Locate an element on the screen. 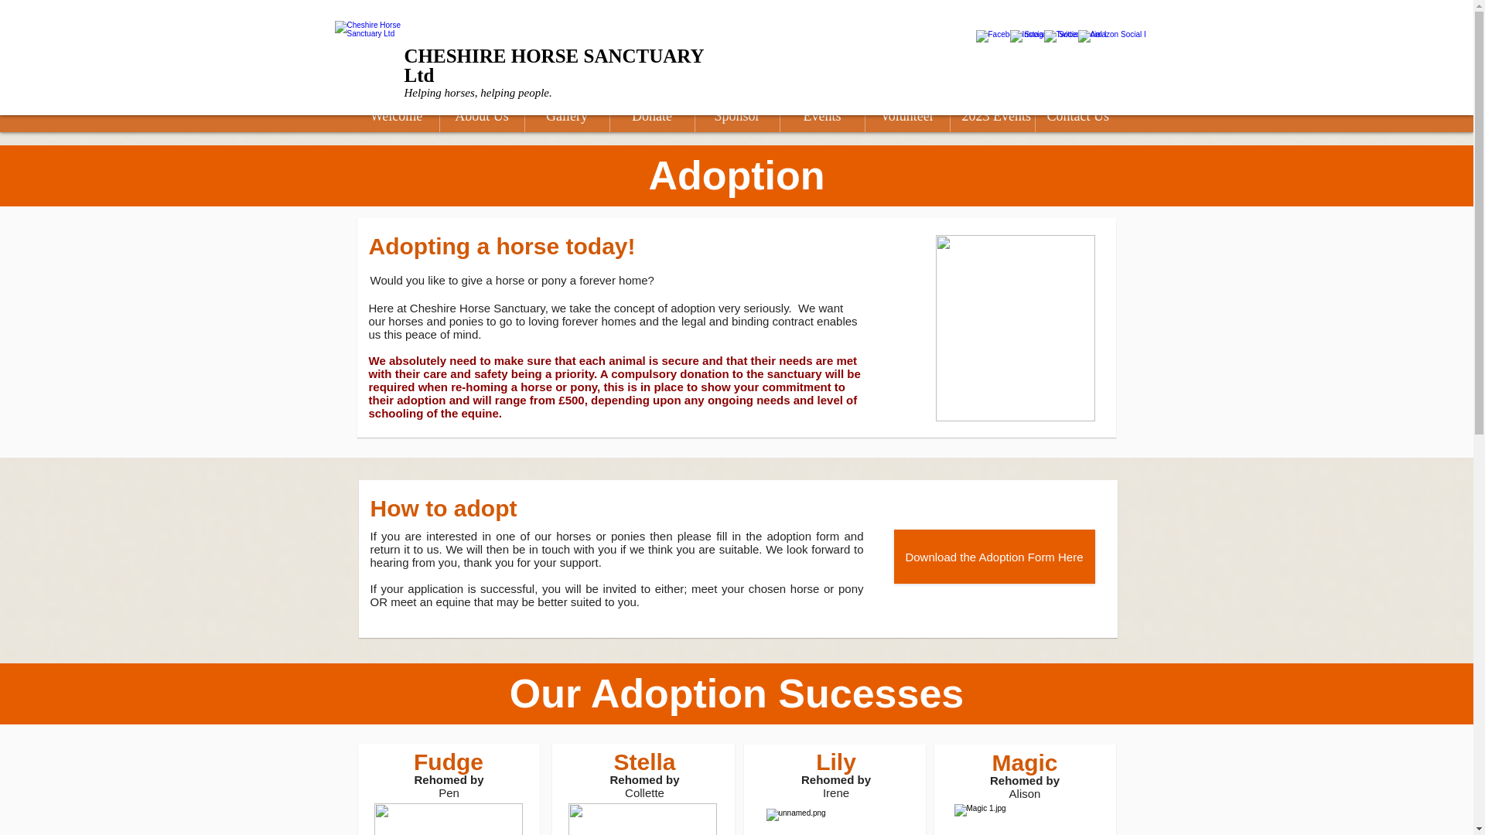 This screenshot has height=835, width=1485. Donate is located at coordinates (651, 115).